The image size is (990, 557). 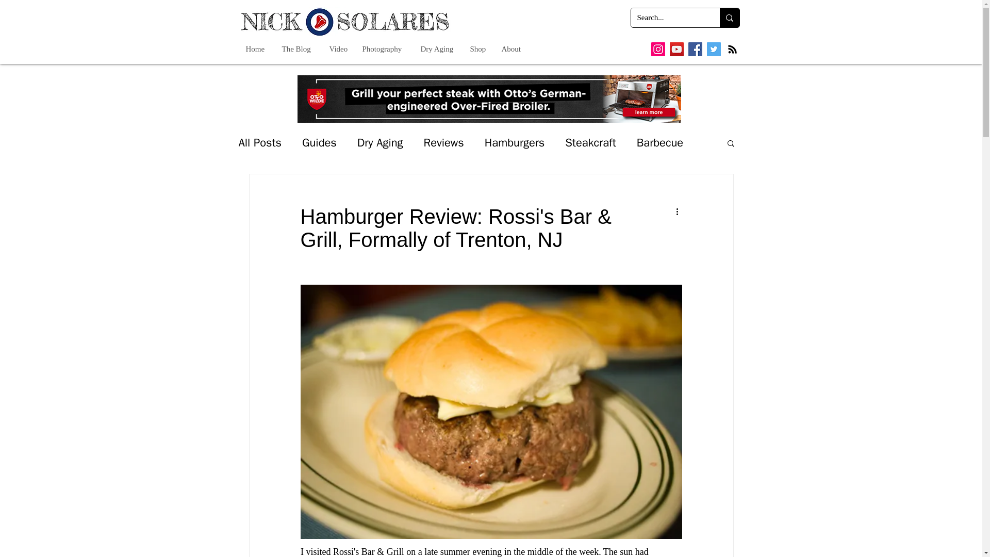 What do you see at coordinates (511, 48) in the screenshot?
I see `About` at bounding box center [511, 48].